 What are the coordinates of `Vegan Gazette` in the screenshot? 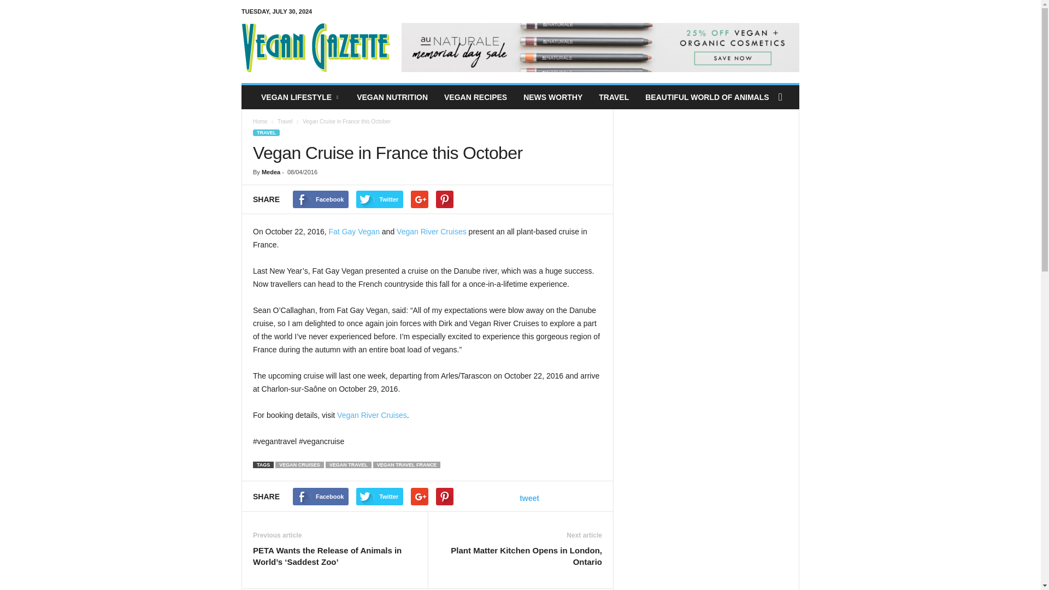 It's located at (316, 47).